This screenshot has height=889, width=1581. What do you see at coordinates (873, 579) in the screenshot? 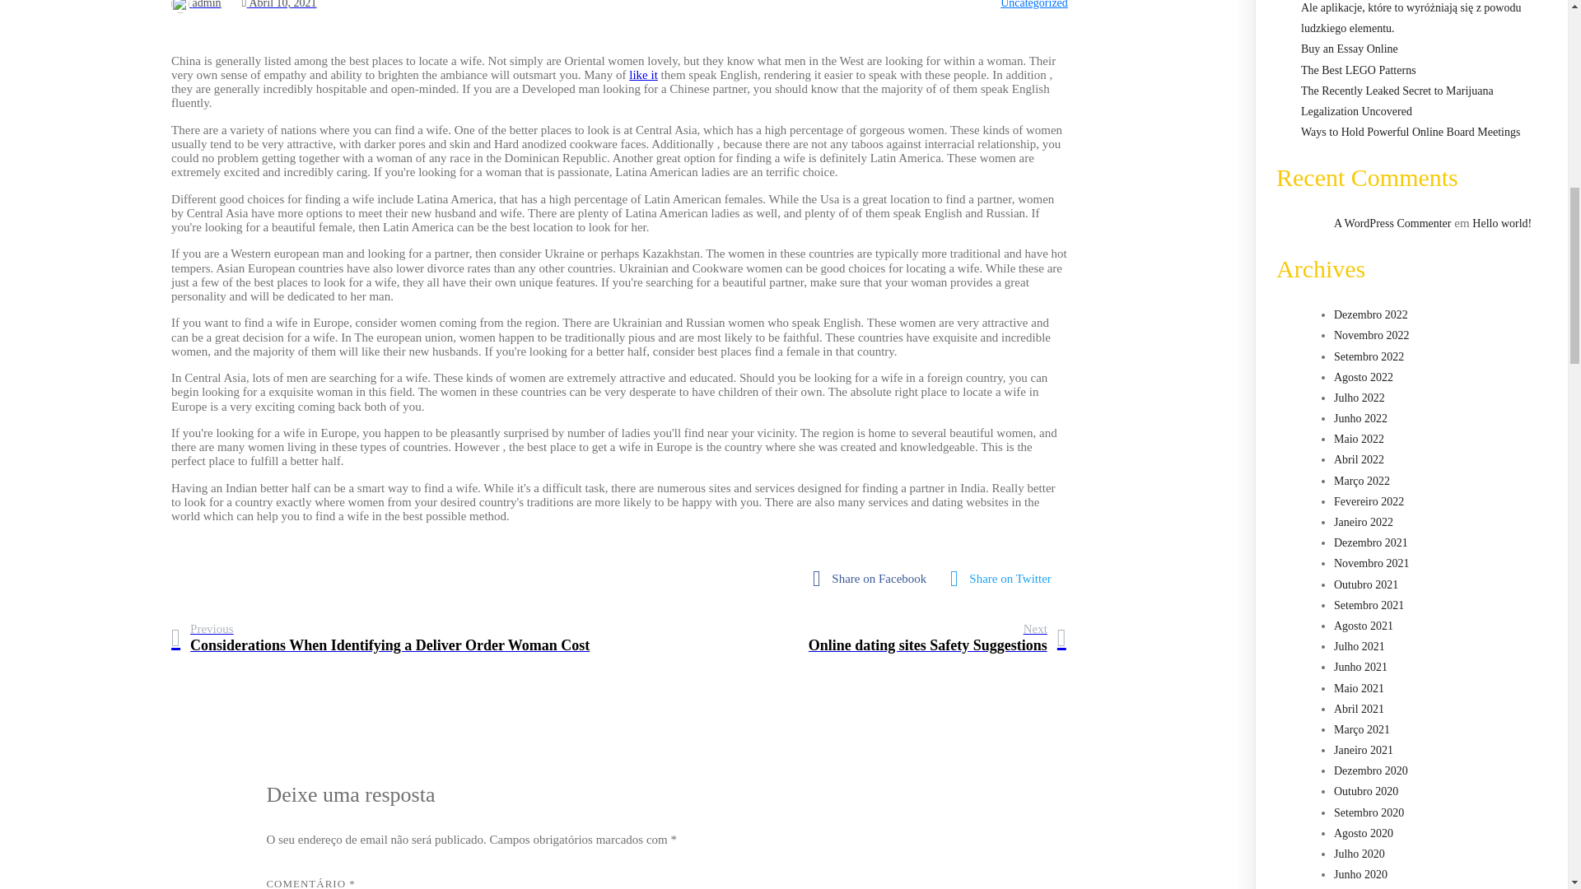
I see `Share on Facebook` at bounding box center [873, 579].